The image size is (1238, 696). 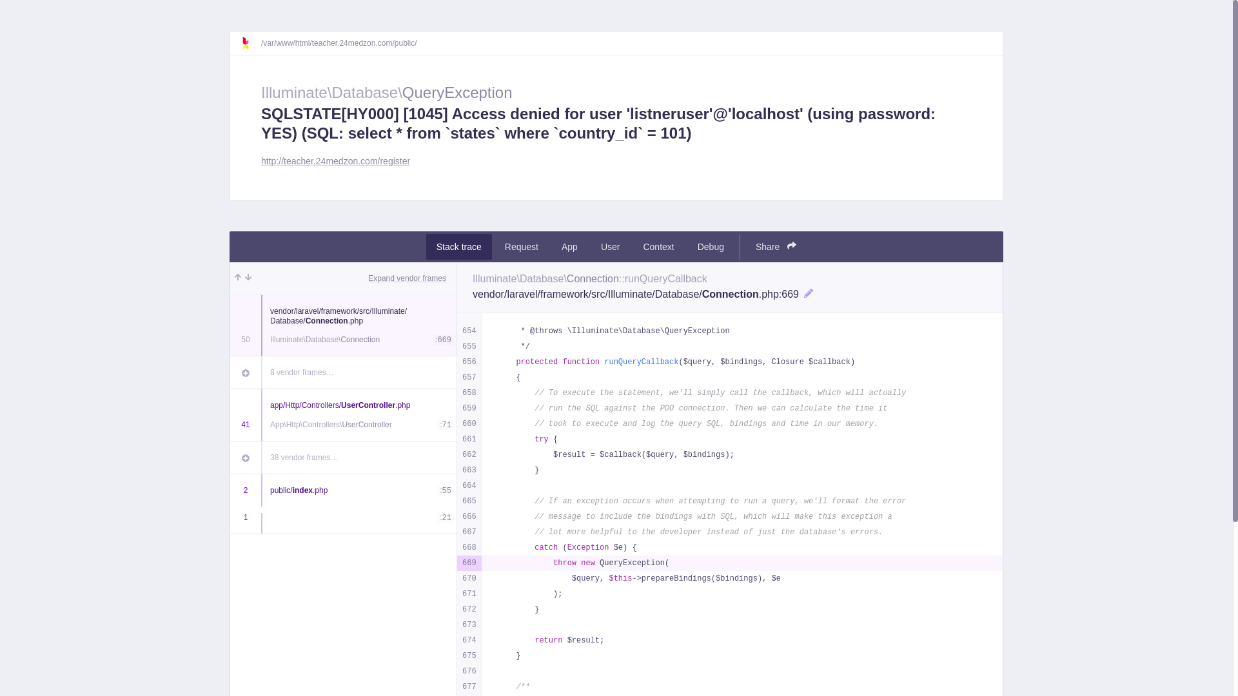 I want to click on Frame up (Key:K), so click(x=238, y=278).